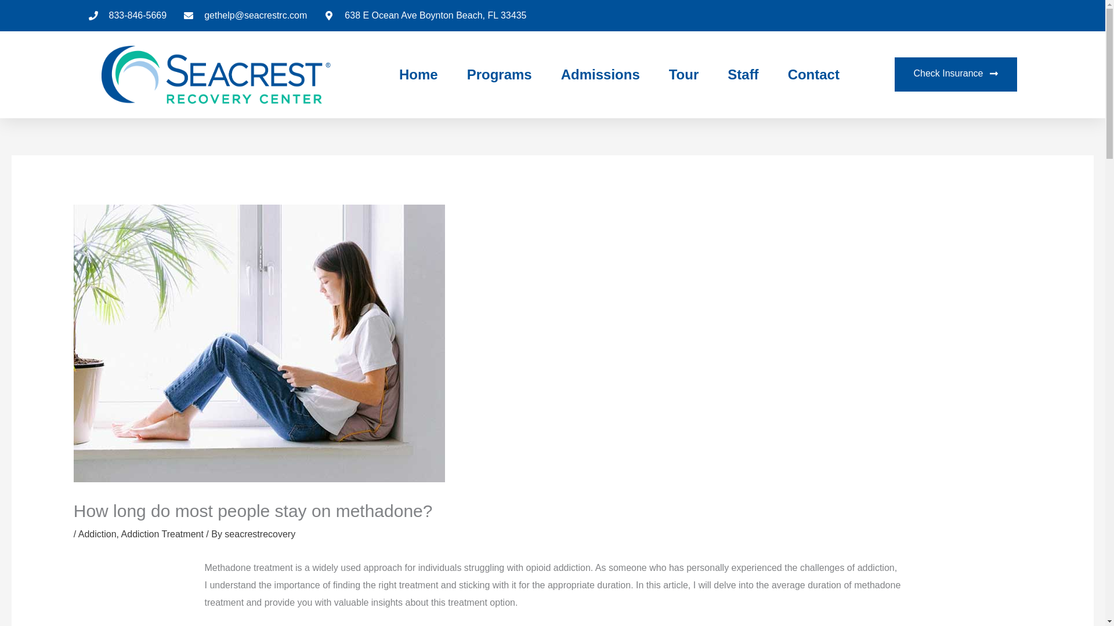  What do you see at coordinates (499, 74) in the screenshot?
I see `Programs` at bounding box center [499, 74].